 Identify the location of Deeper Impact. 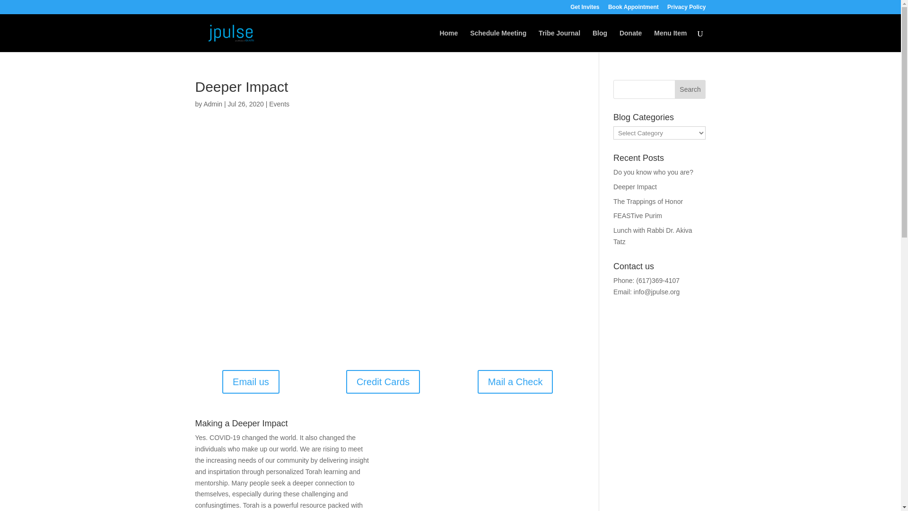
(635, 186).